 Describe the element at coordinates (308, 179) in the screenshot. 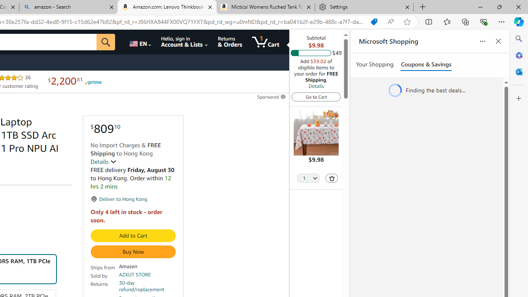

I see `Quantity Selector` at that location.